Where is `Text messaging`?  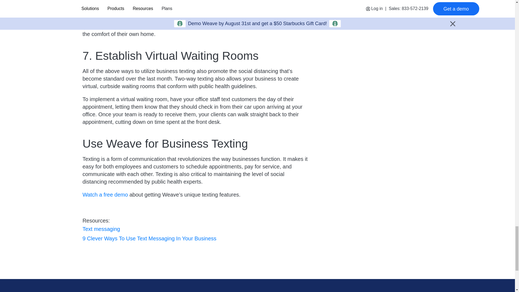
Text messaging is located at coordinates (101, 229).